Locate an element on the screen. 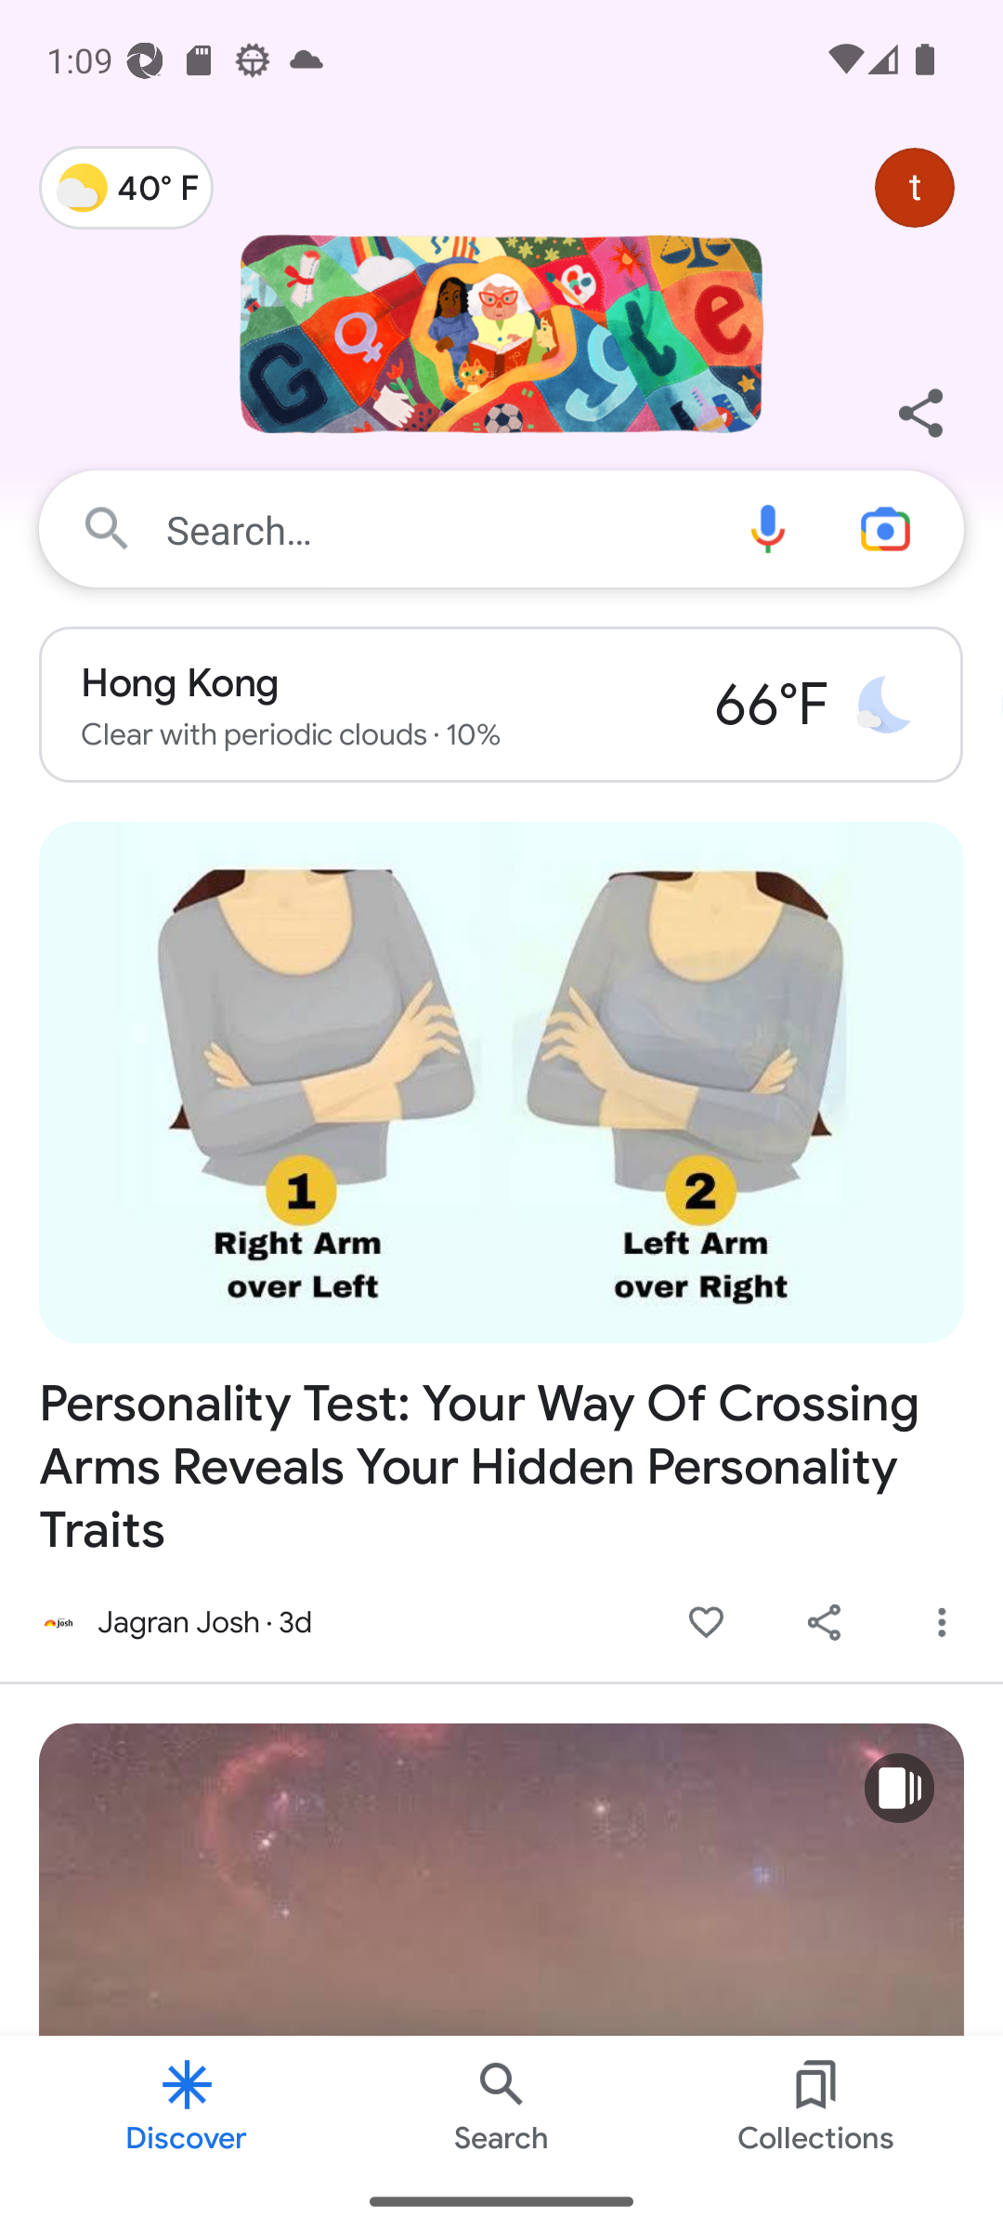  Camera search is located at coordinates (895, 528).